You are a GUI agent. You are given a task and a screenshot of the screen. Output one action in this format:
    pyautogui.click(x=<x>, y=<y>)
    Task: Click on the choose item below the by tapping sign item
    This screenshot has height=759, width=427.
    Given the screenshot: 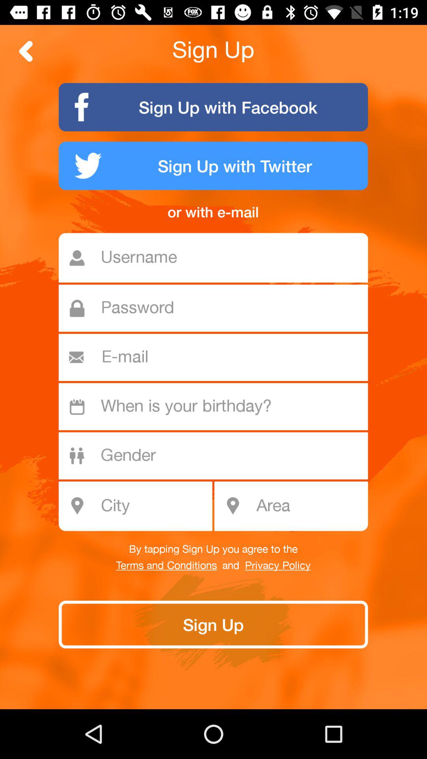 What is the action you would take?
    pyautogui.click(x=166, y=566)
    